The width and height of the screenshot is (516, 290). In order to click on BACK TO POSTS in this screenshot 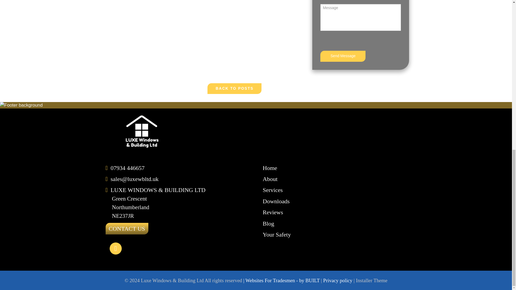, I will do `click(234, 88)`.